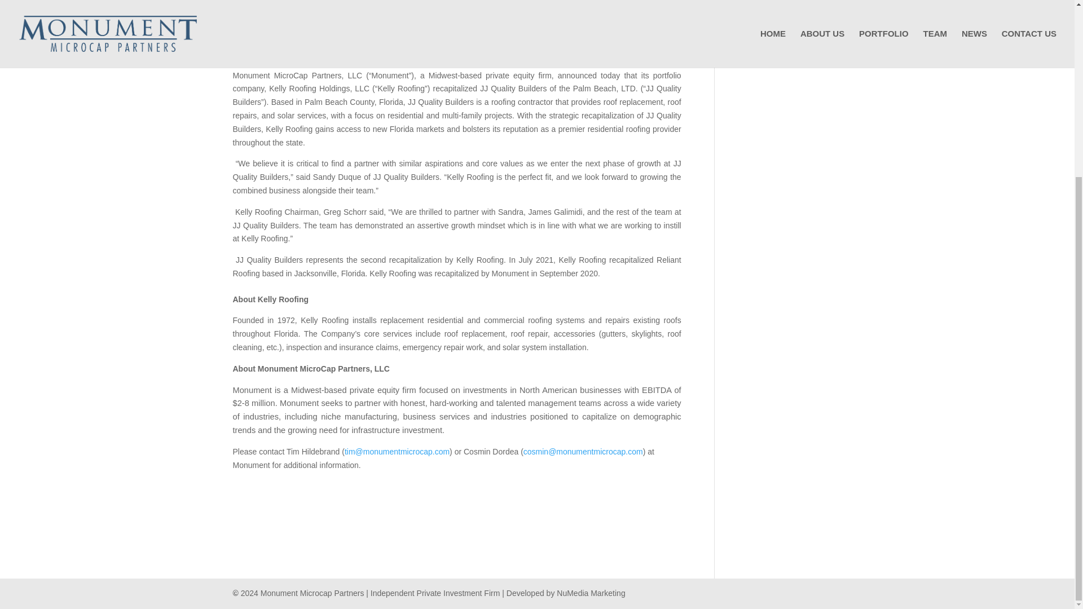  I want to click on Posts by Holly, so click(252, 6).